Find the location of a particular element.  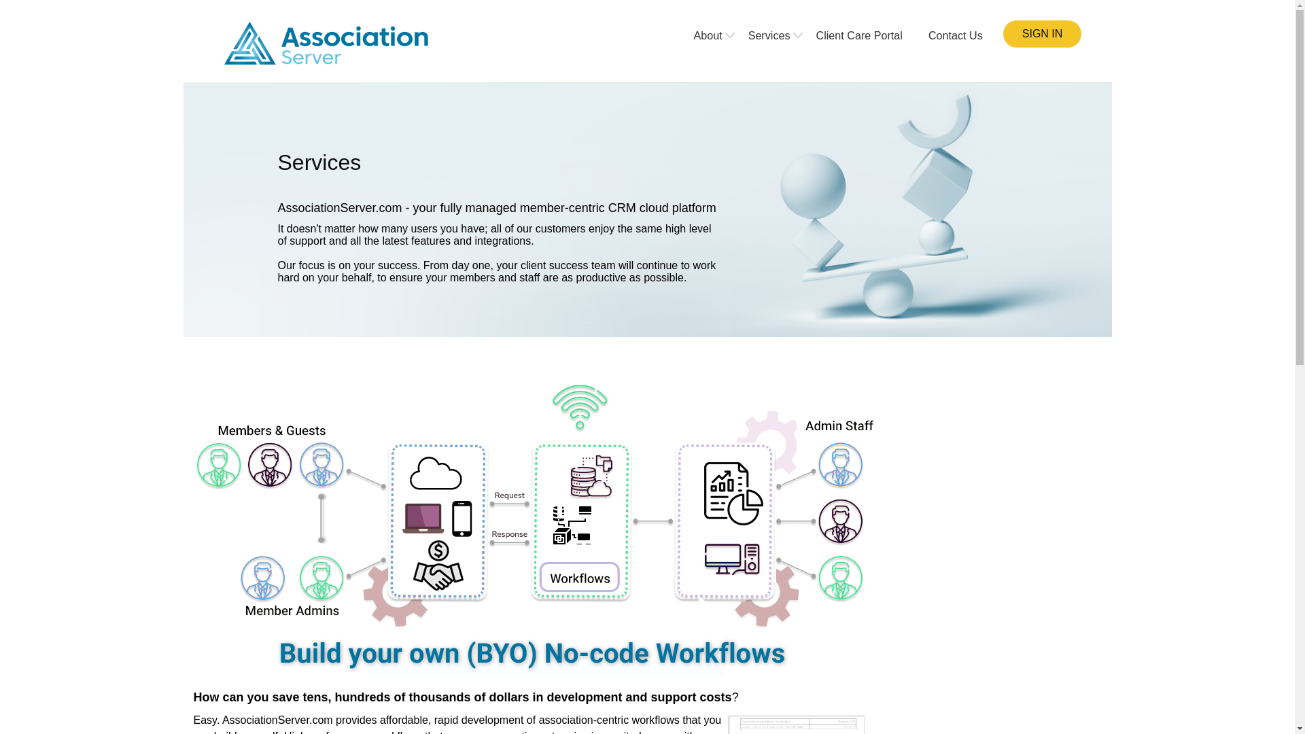

Services is located at coordinates (769, 35).